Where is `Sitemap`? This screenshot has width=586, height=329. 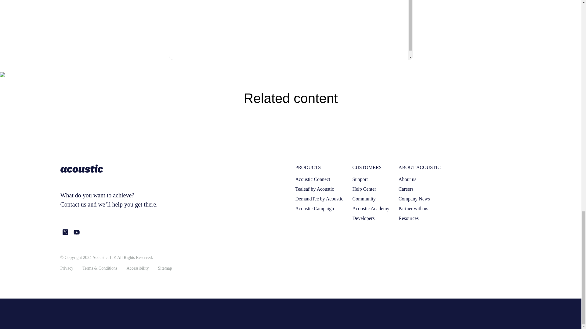 Sitemap is located at coordinates (165, 268).